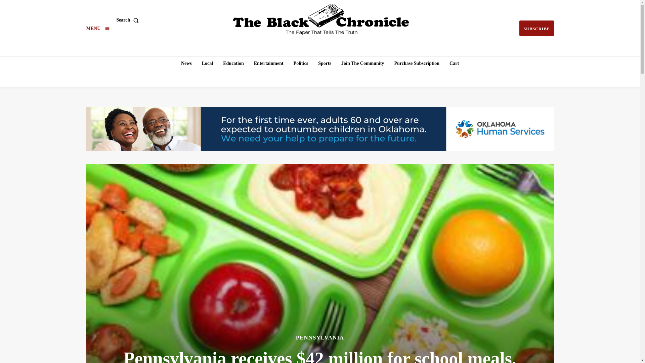 The image size is (645, 363). I want to click on Subscribe, so click(536, 28).